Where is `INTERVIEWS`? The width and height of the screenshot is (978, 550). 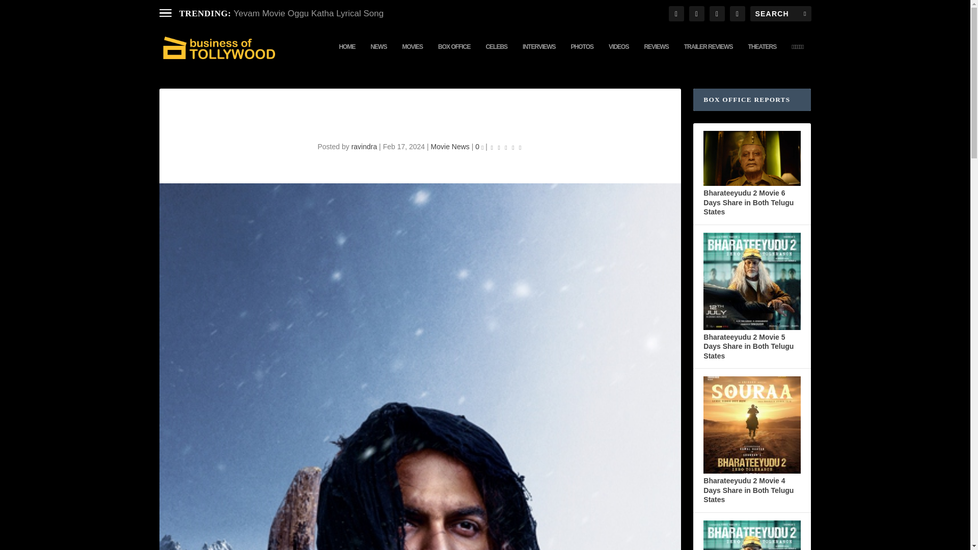 INTERVIEWS is located at coordinates (539, 55).